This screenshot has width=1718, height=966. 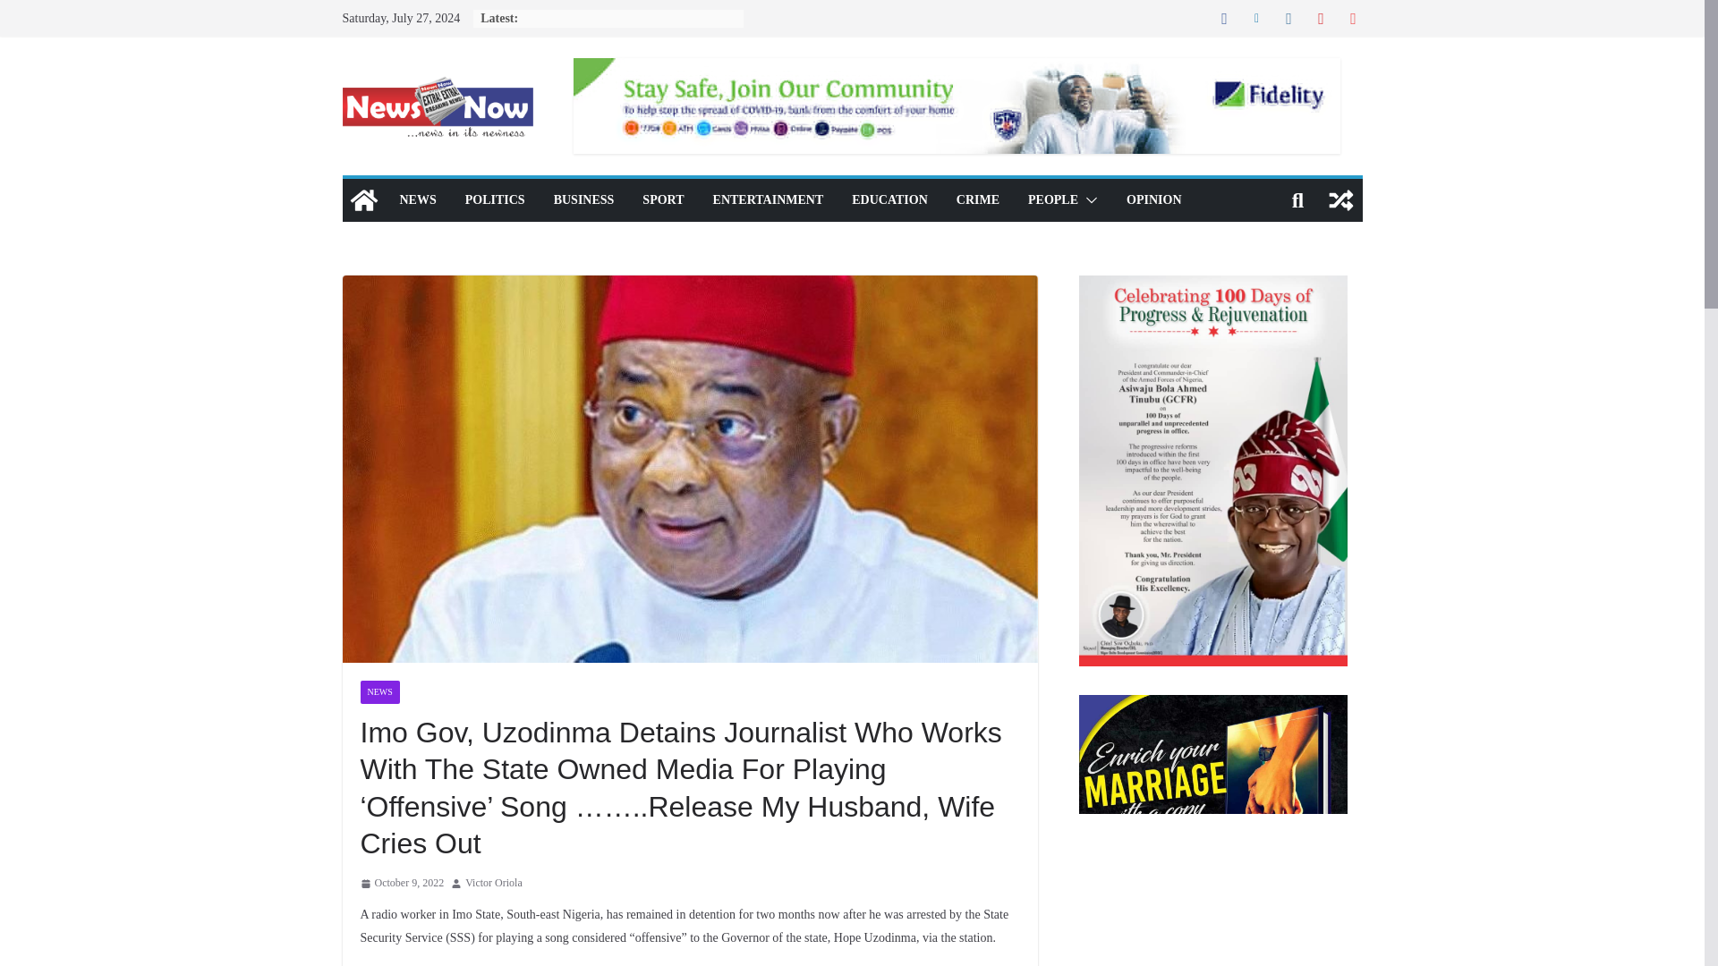 I want to click on EDUCATION, so click(x=889, y=199).